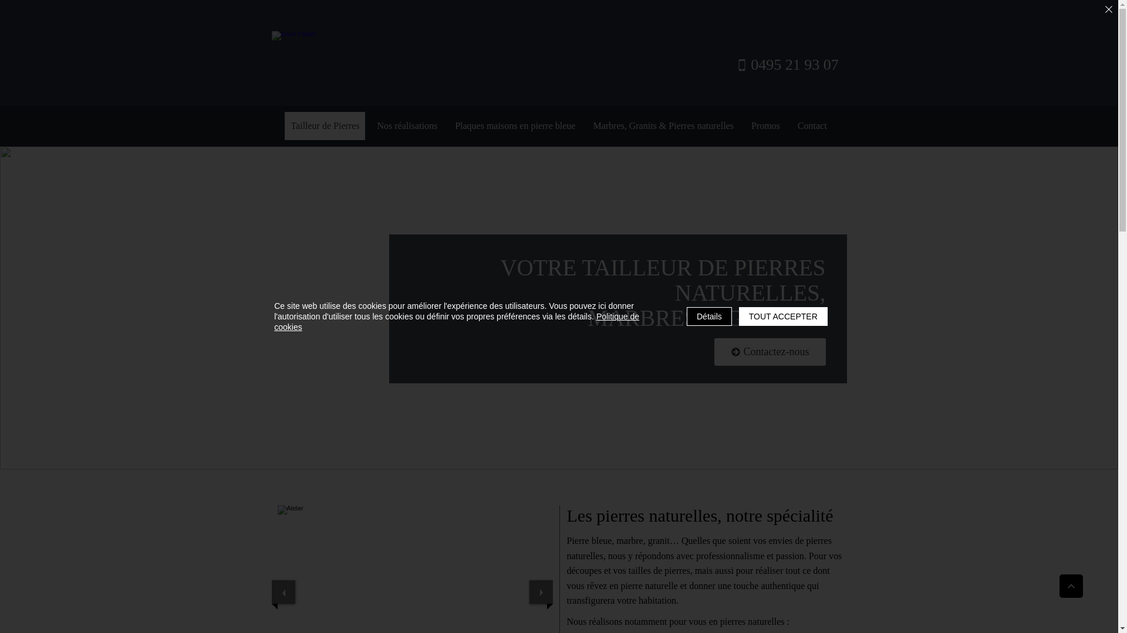 The height and width of the screenshot is (633, 1127). What do you see at coordinates (325, 126) in the screenshot?
I see `Tailleur de Pierres` at bounding box center [325, 126].